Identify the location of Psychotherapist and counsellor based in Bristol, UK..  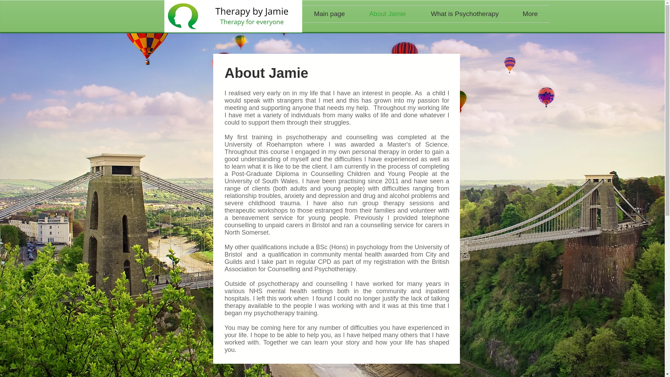
(233, 16).